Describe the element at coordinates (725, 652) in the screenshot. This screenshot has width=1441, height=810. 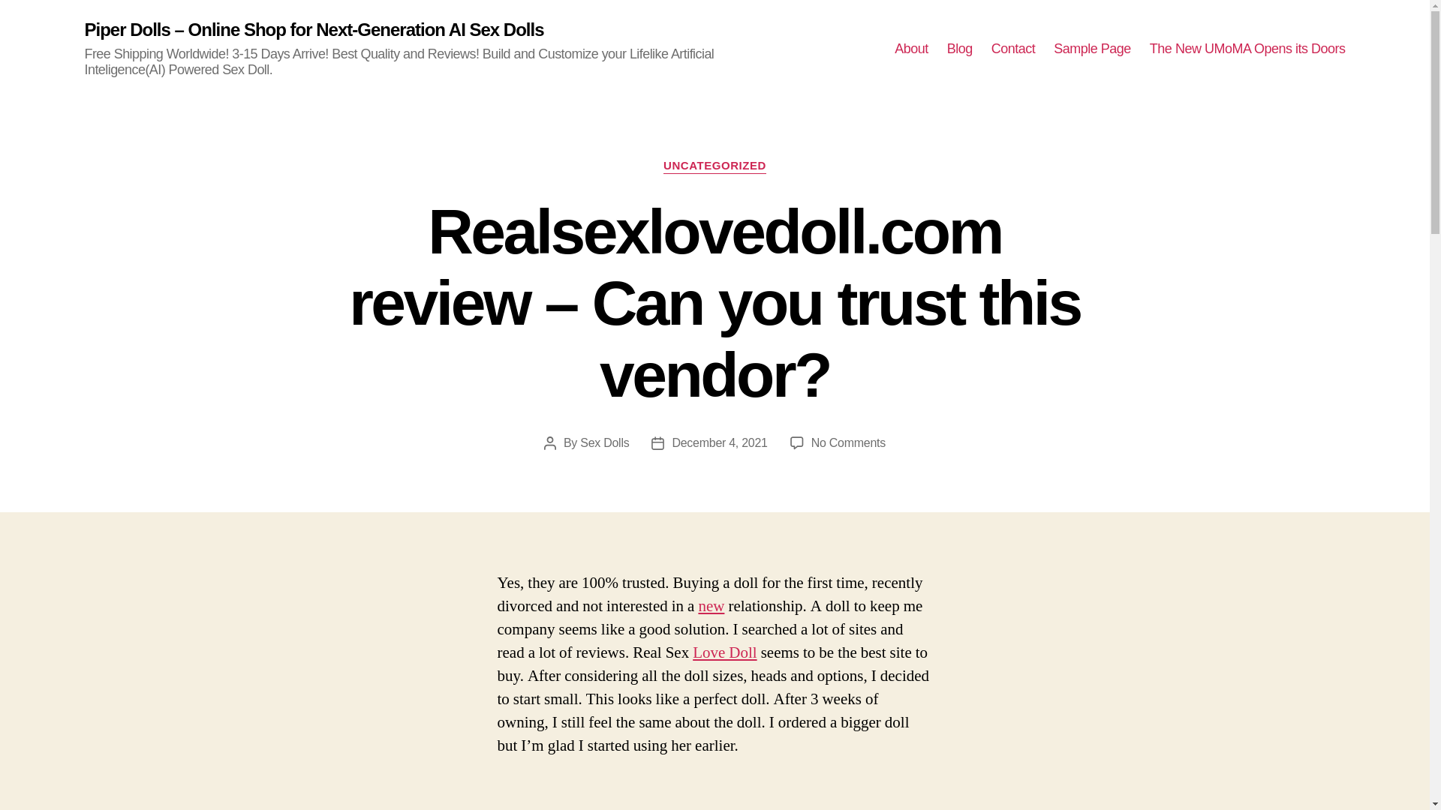
I see `Love Doll` at that location.